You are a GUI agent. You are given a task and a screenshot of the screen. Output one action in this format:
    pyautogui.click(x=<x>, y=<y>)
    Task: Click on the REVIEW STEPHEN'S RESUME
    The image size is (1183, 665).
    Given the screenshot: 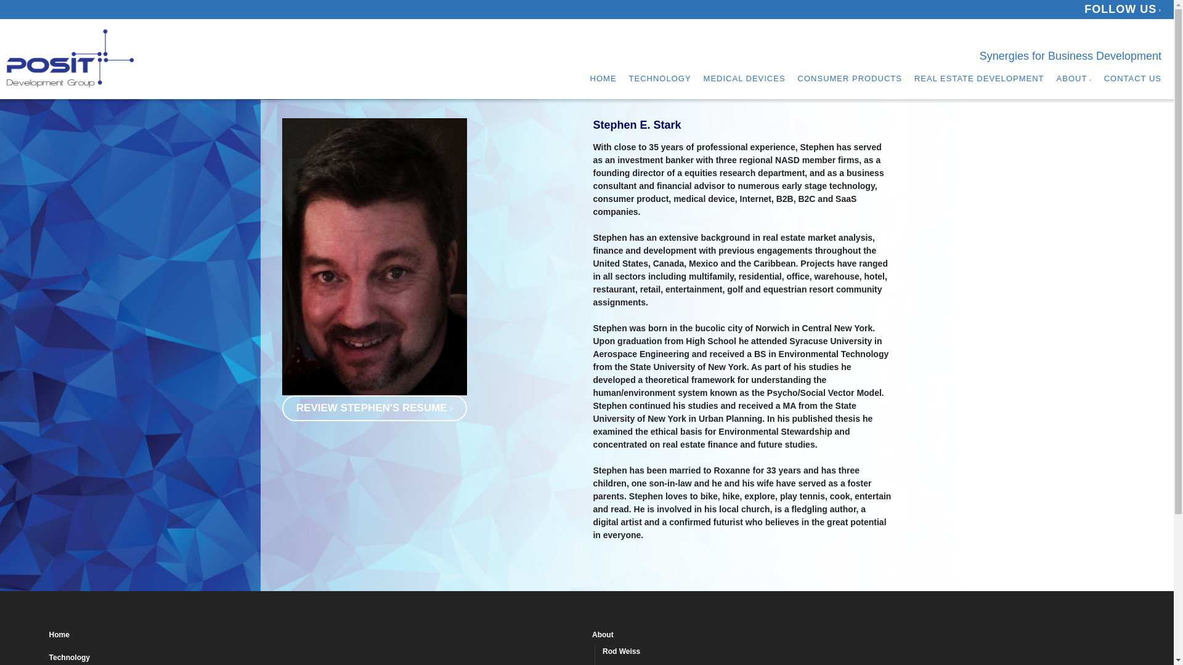 What is the action you would take?
    pyautogui.click(x=375, y=408)
    